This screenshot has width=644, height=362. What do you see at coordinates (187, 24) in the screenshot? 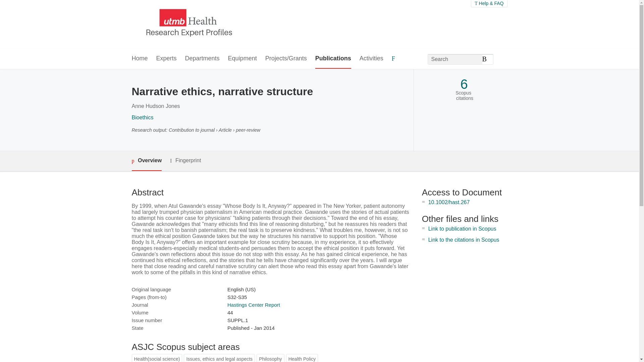
I see `UTMB Health Research Expert Profiles Home` at bounding box center [187, 24].